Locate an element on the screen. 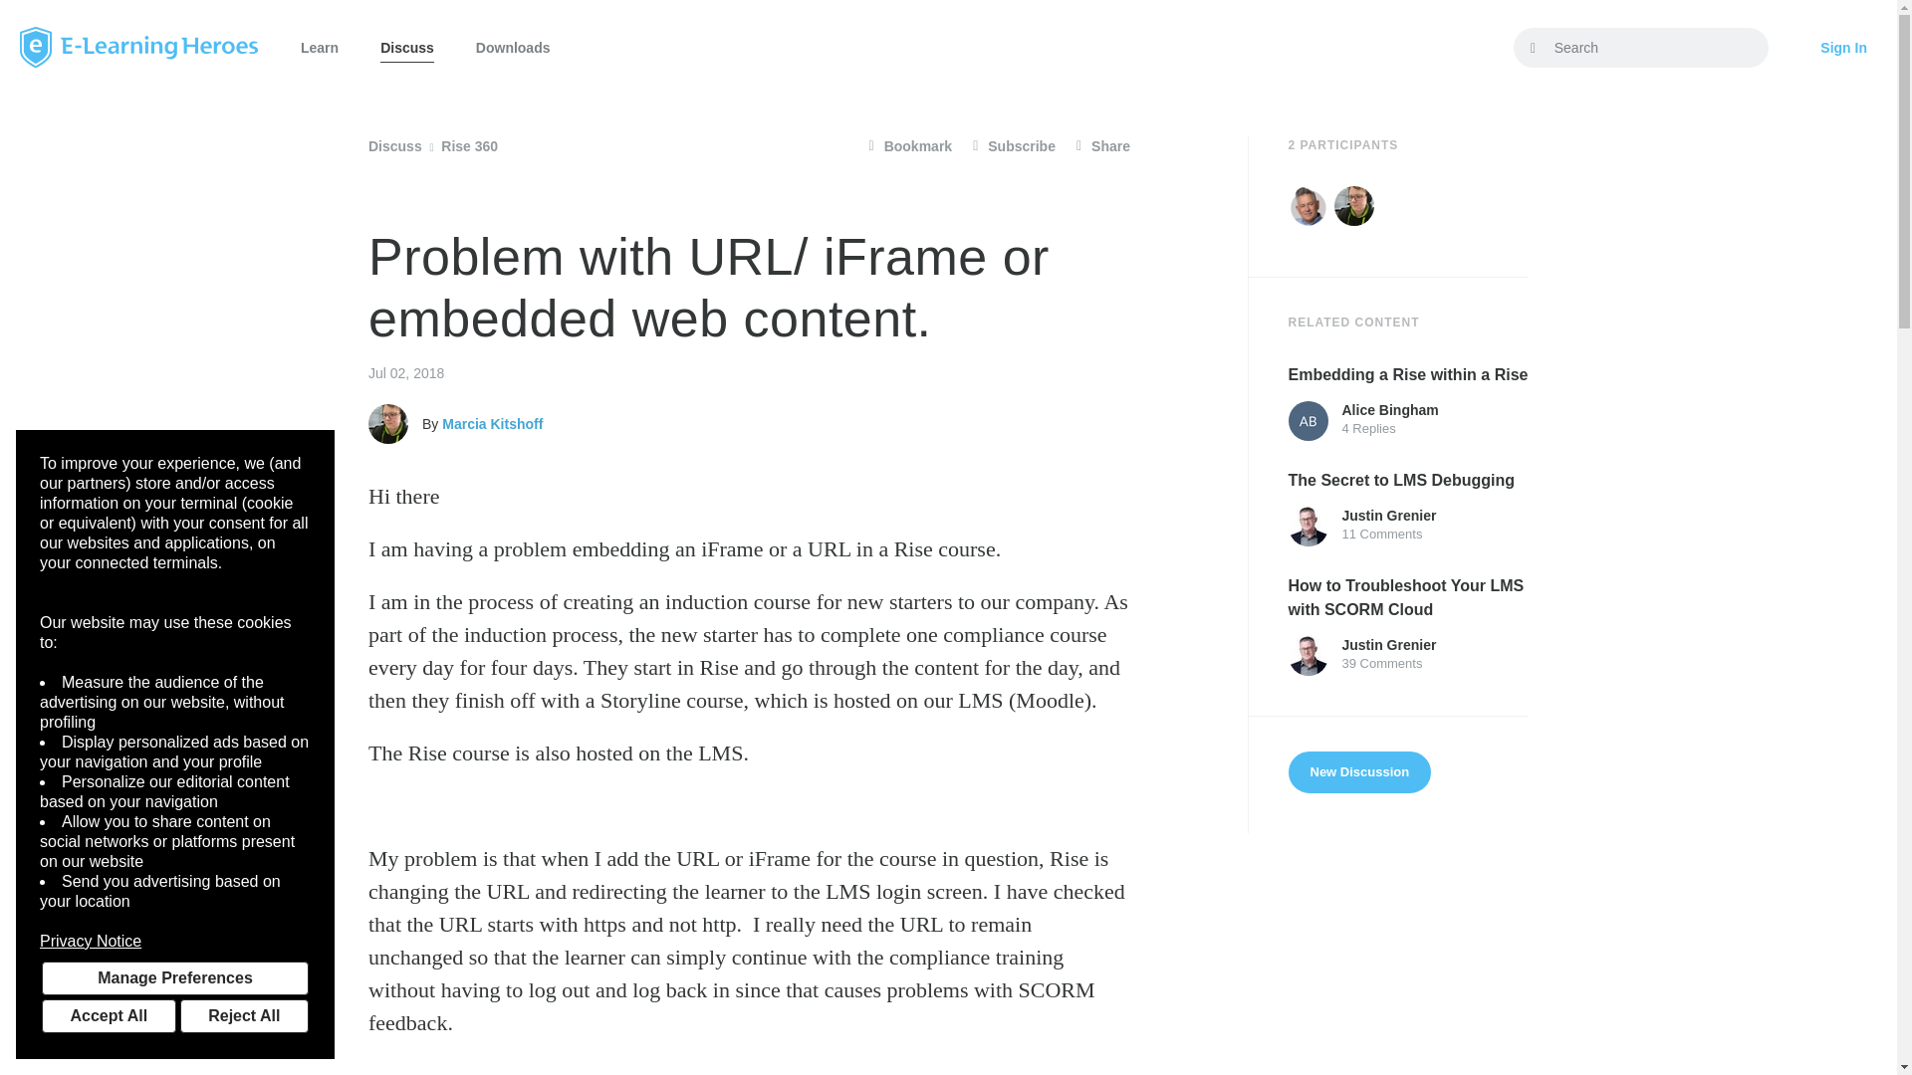  Tom Kuhlmann is located at coordinates (1309, 205).